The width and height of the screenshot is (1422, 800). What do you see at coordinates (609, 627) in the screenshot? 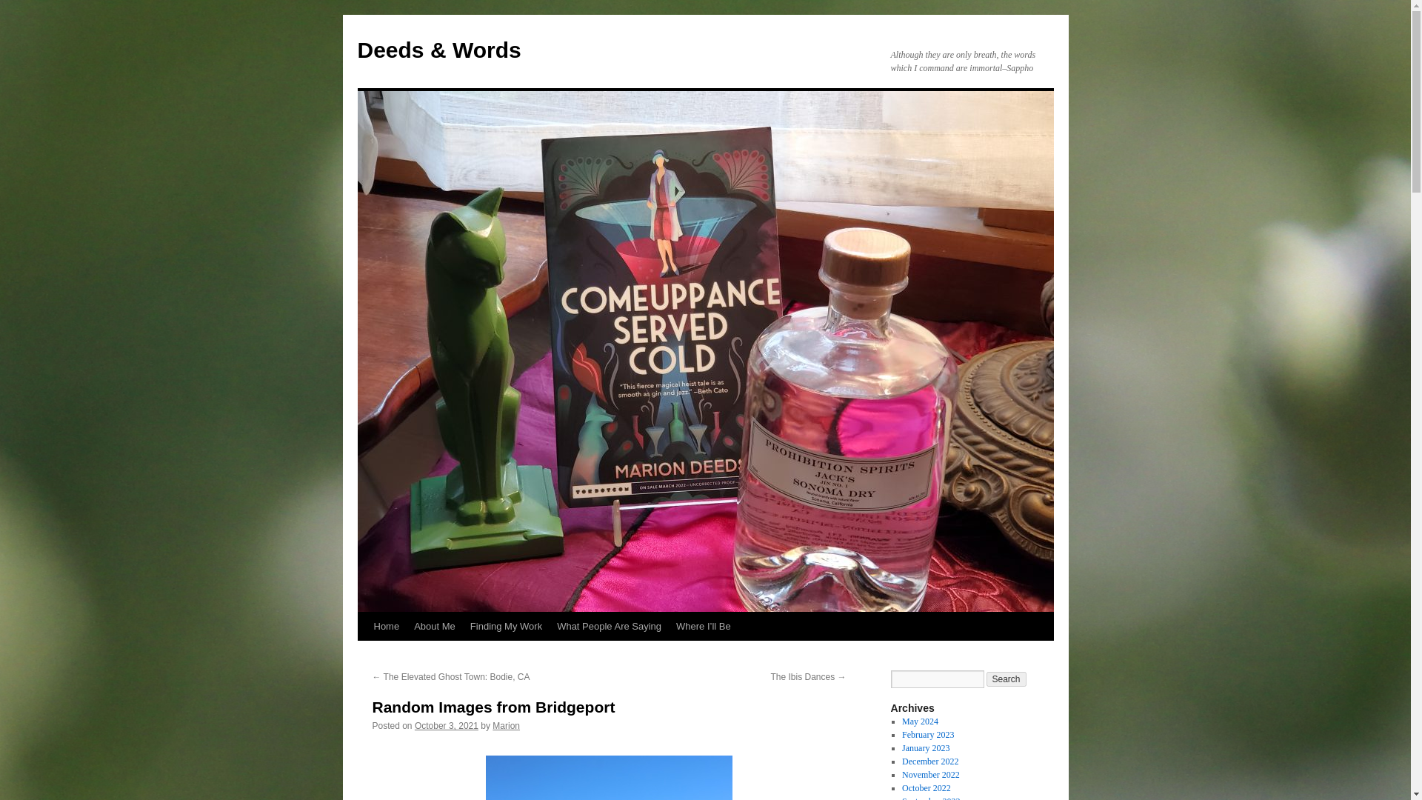
I see `What People Are Saying` at bounding box center [609, 627].